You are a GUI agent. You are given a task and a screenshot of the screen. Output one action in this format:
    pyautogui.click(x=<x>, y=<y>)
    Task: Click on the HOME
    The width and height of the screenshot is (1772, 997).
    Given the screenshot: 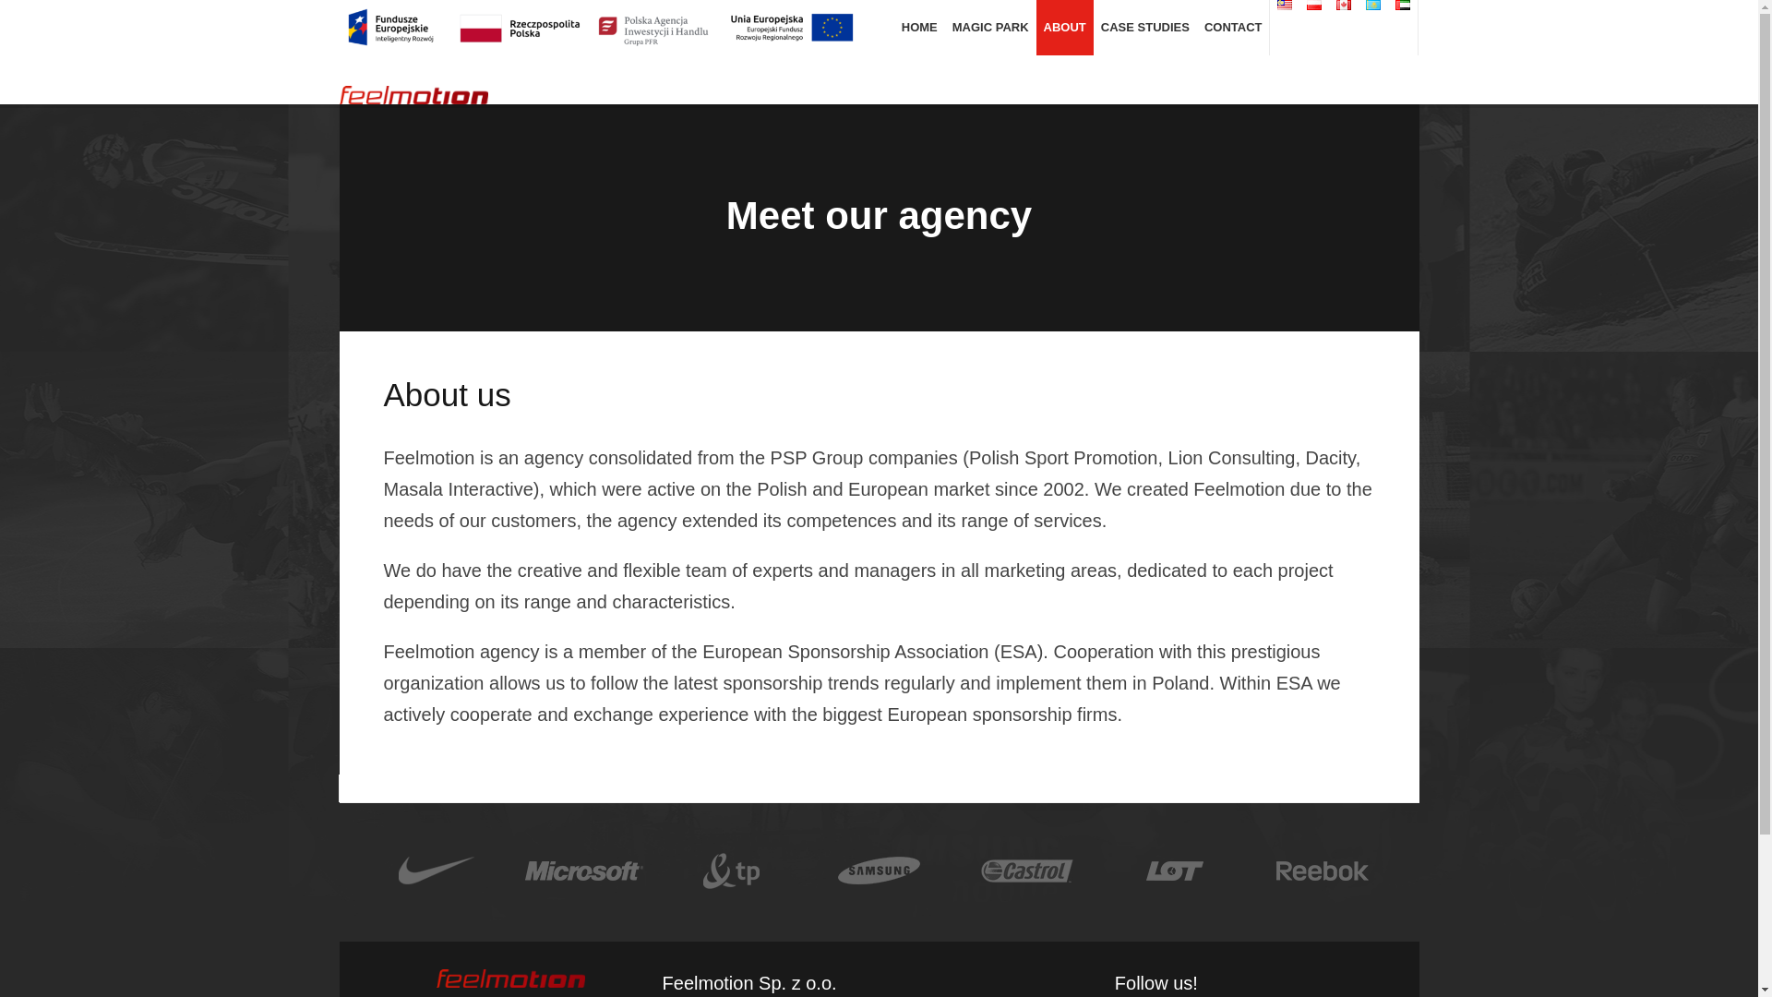 What is the action you would take?
    pyautogui.click(x=919, y=28)
    